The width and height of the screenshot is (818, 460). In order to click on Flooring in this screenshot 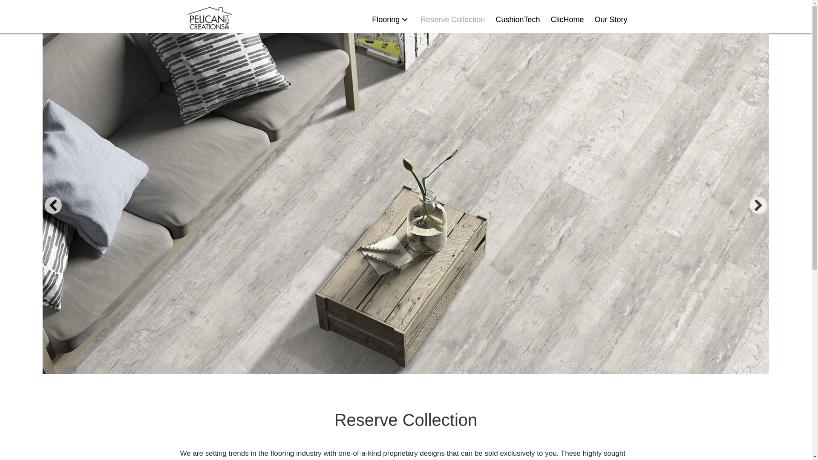, I will do `click(389, 14)`.